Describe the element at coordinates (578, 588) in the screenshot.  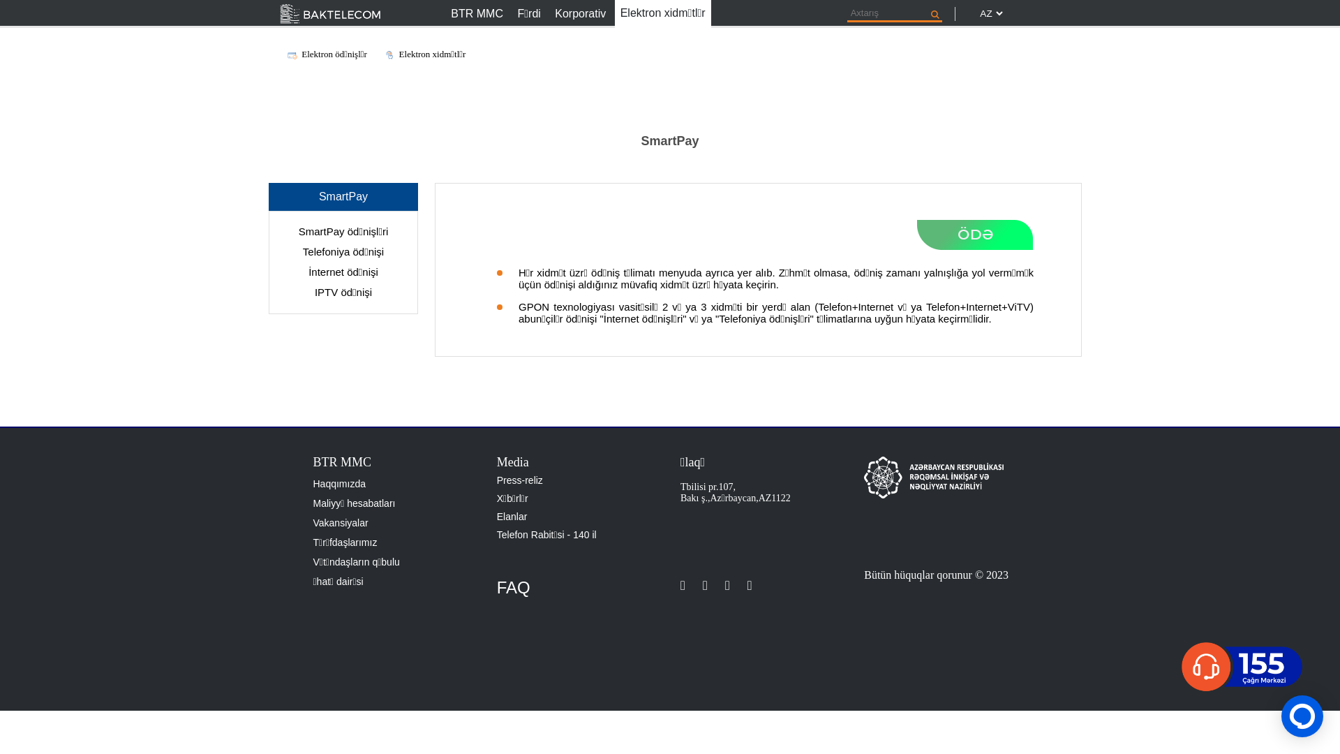
I see `FAQ` at that location.